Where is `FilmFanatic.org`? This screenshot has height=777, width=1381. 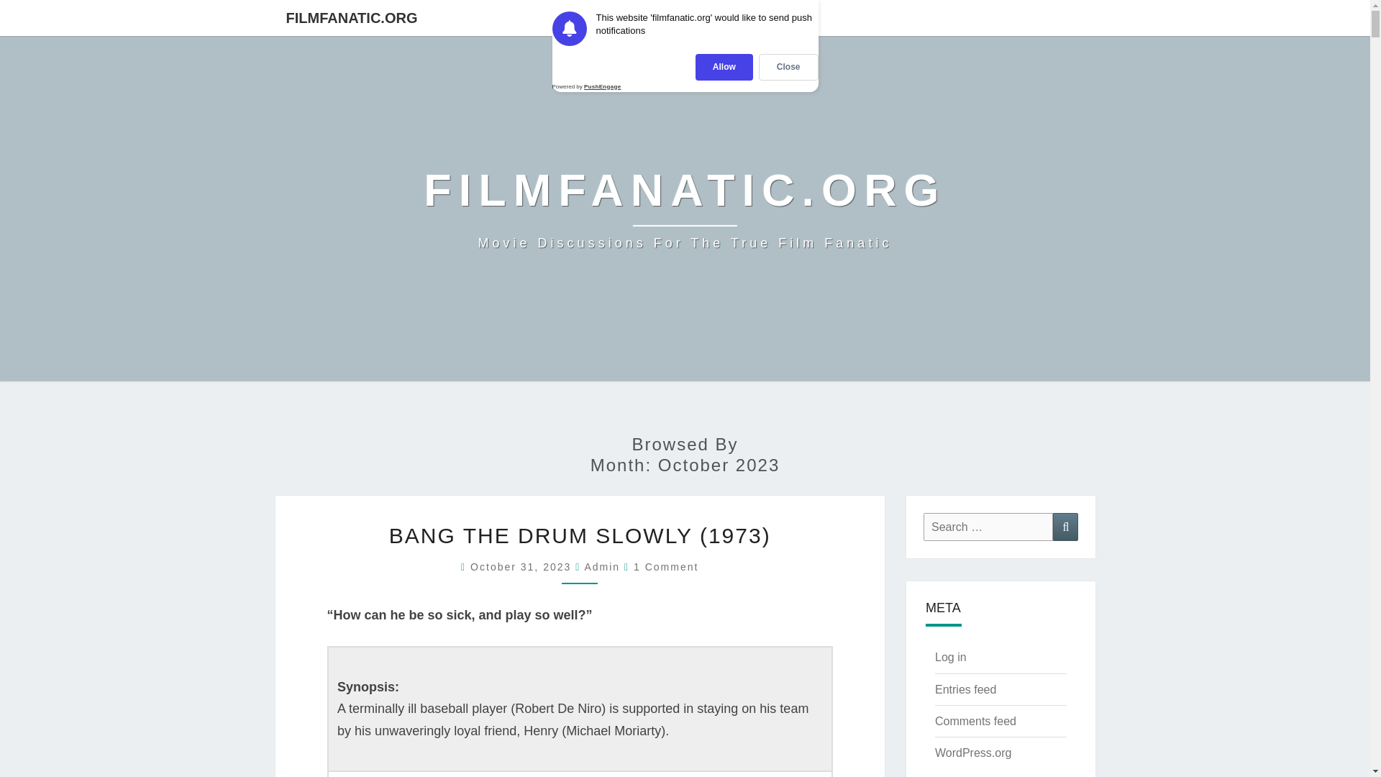
FilmFanatic.org is located at coordinates (523, 566).